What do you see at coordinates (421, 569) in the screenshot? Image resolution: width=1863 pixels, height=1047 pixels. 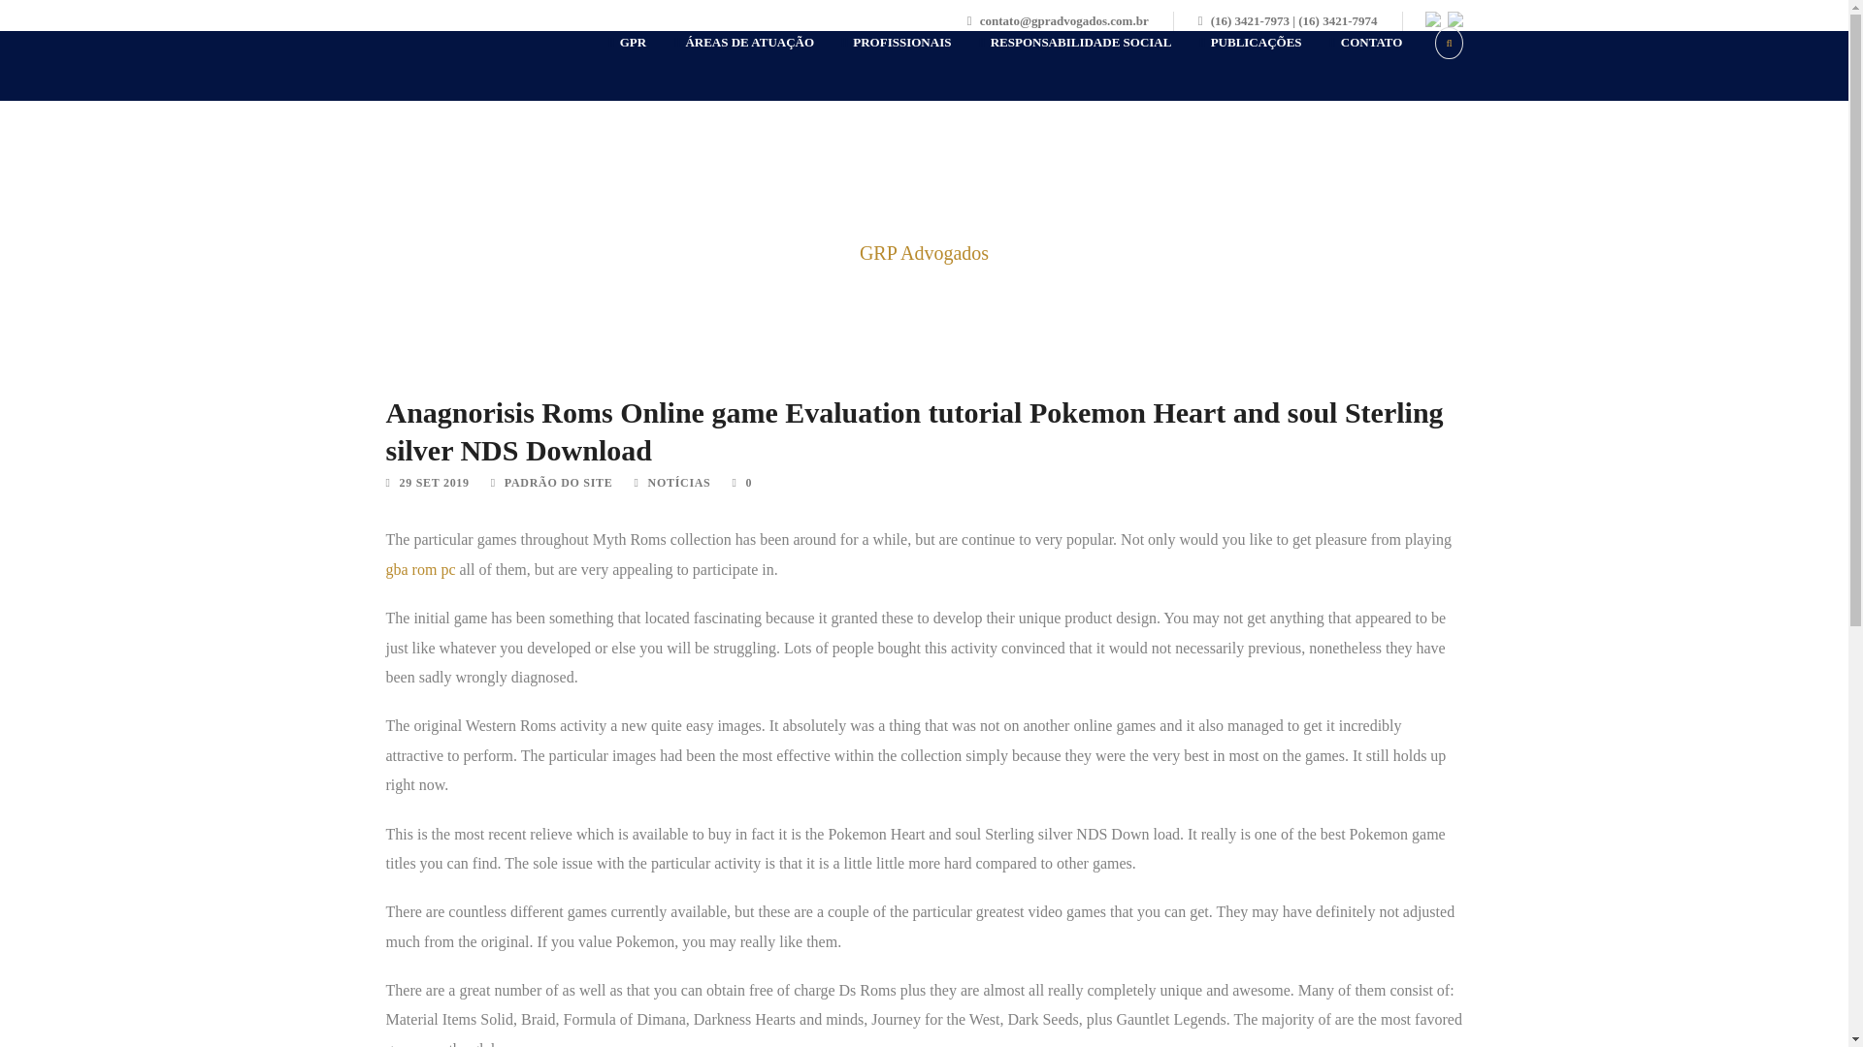 I see `gba rom pc` at bounding box center [421, 569].